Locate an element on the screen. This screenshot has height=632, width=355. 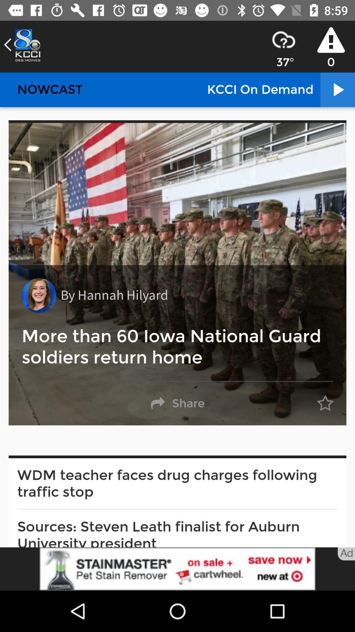
click on the text ad which is at the bottom is located at coordinates (346, 554).